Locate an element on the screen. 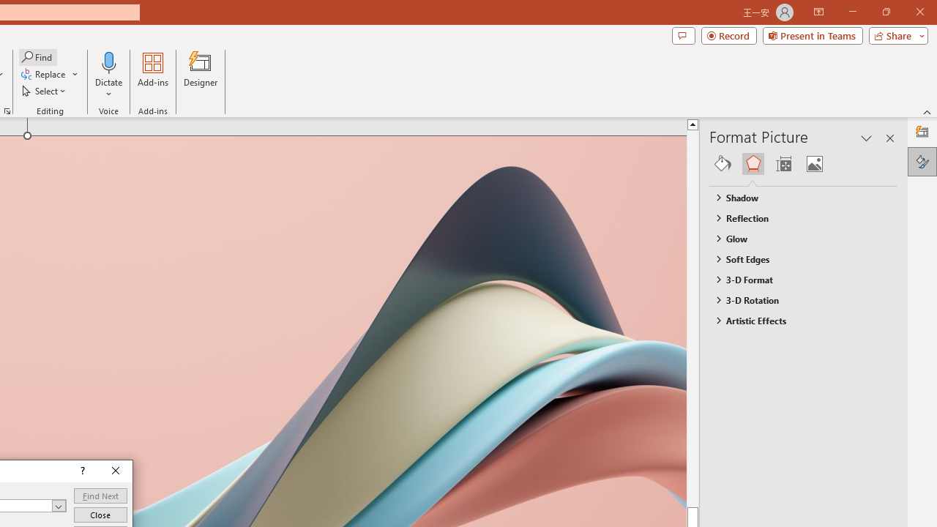 The height and width of the screenshot is (527, 937). Glow is located at coordinates (796, 238).